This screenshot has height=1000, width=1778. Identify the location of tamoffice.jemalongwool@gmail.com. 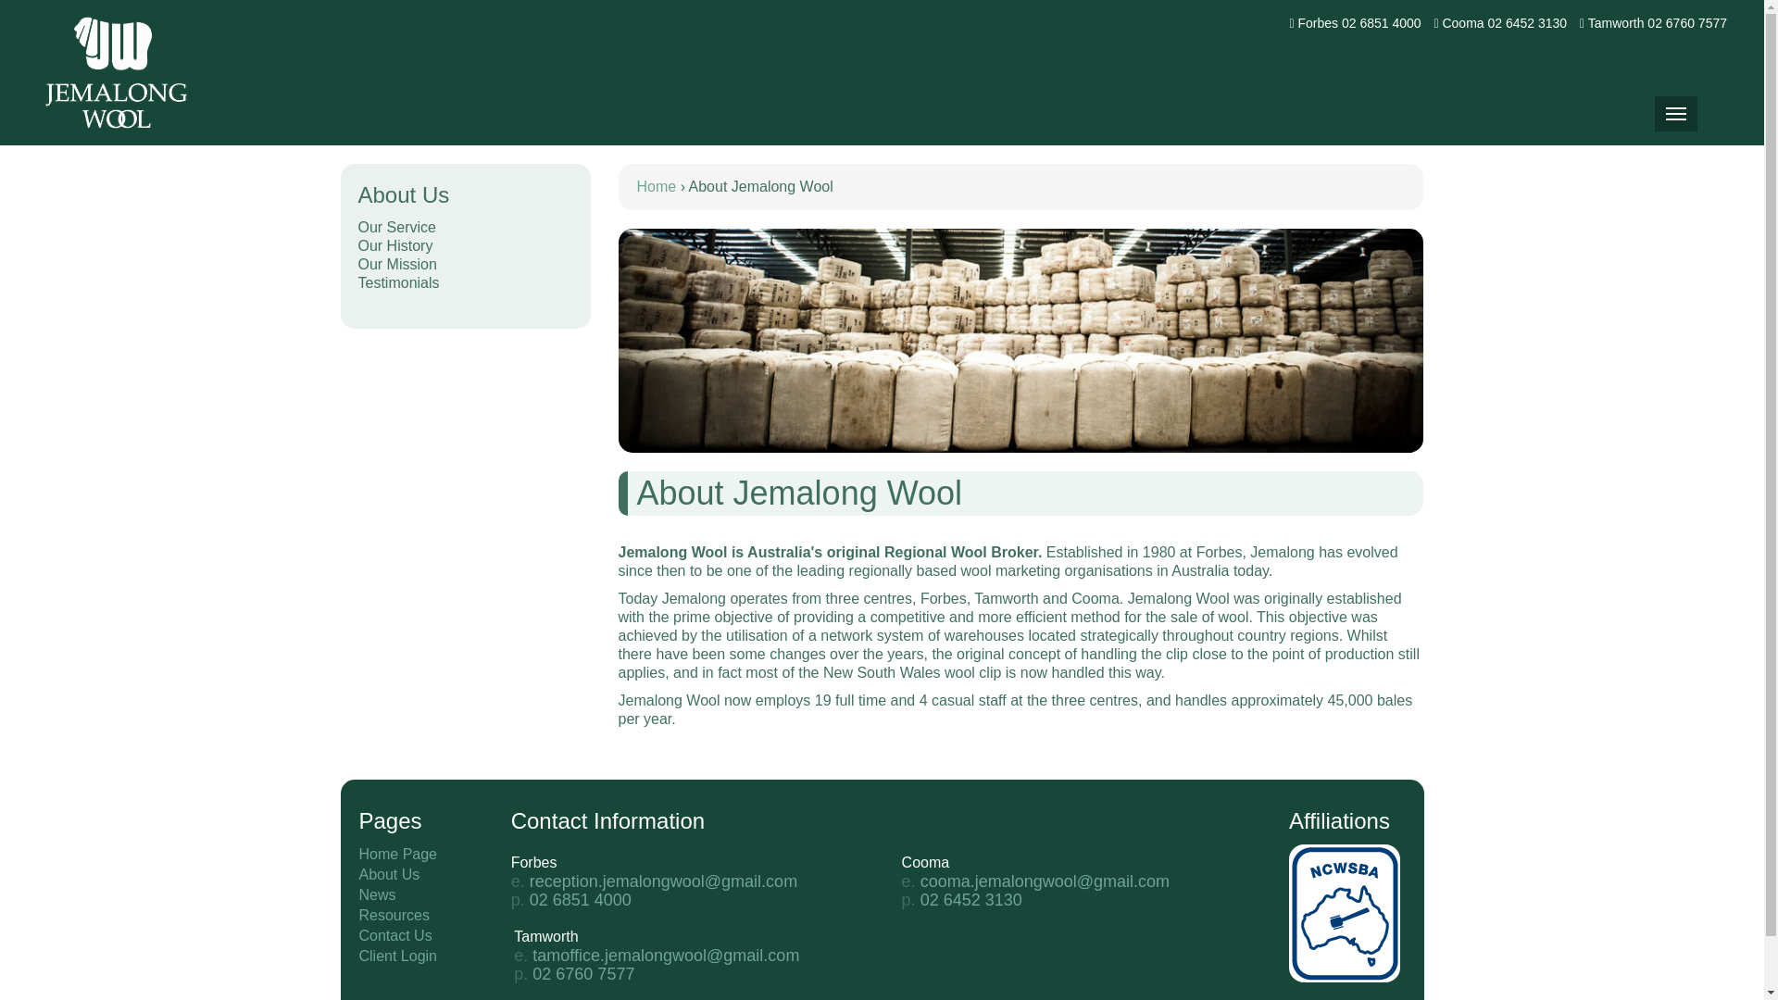
(666, 956).